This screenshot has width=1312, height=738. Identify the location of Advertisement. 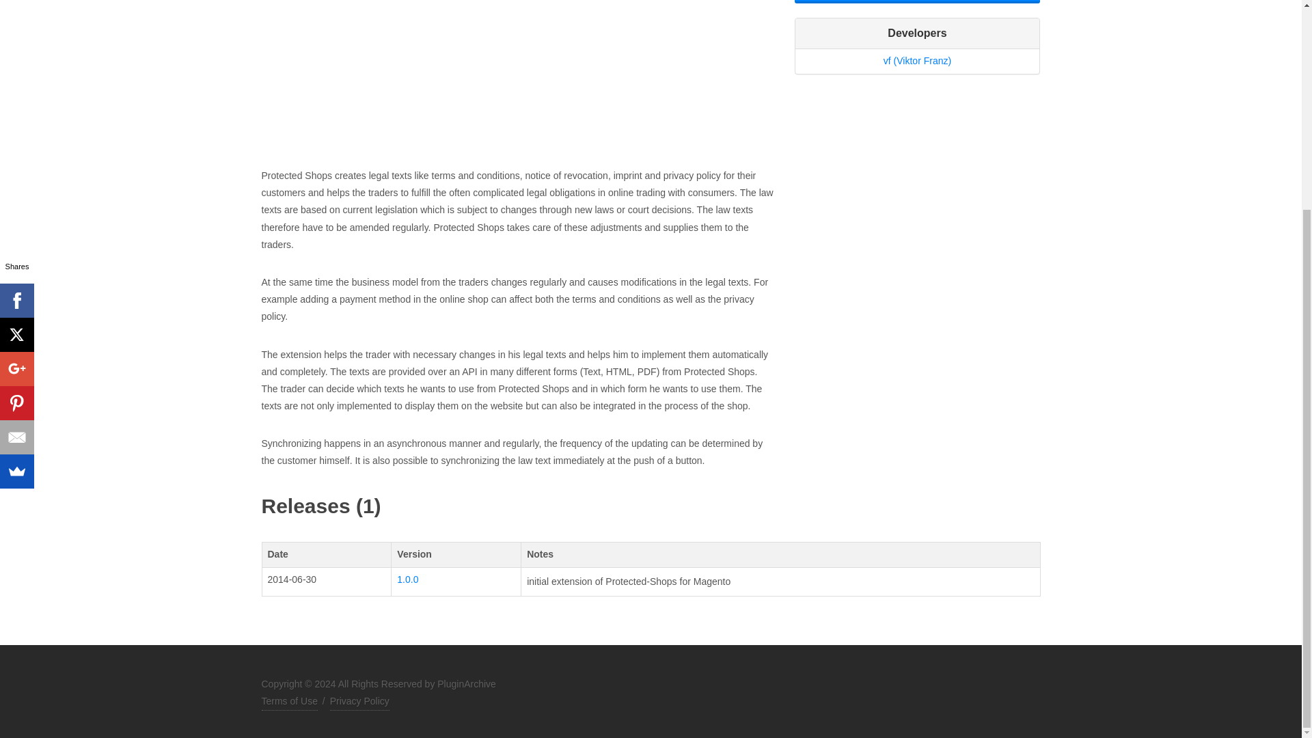
(917, 183).